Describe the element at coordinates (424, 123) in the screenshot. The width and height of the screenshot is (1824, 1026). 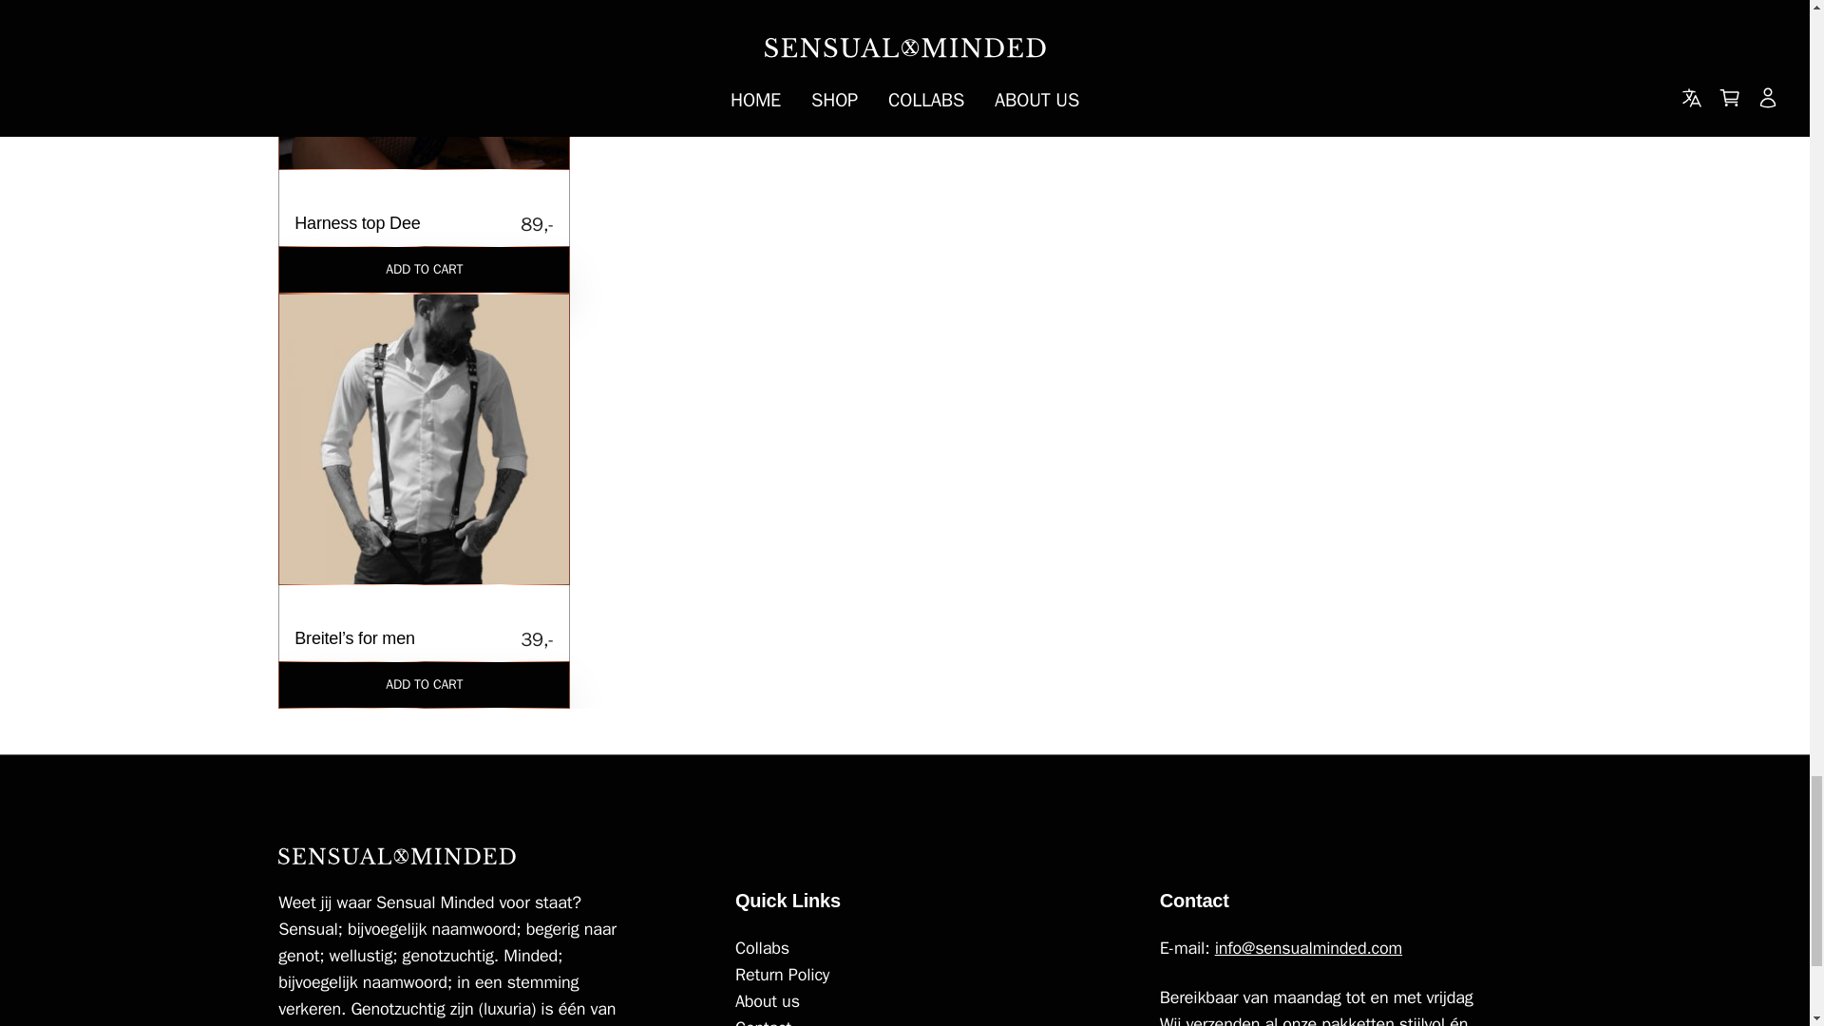
I see `Contact` at that location.